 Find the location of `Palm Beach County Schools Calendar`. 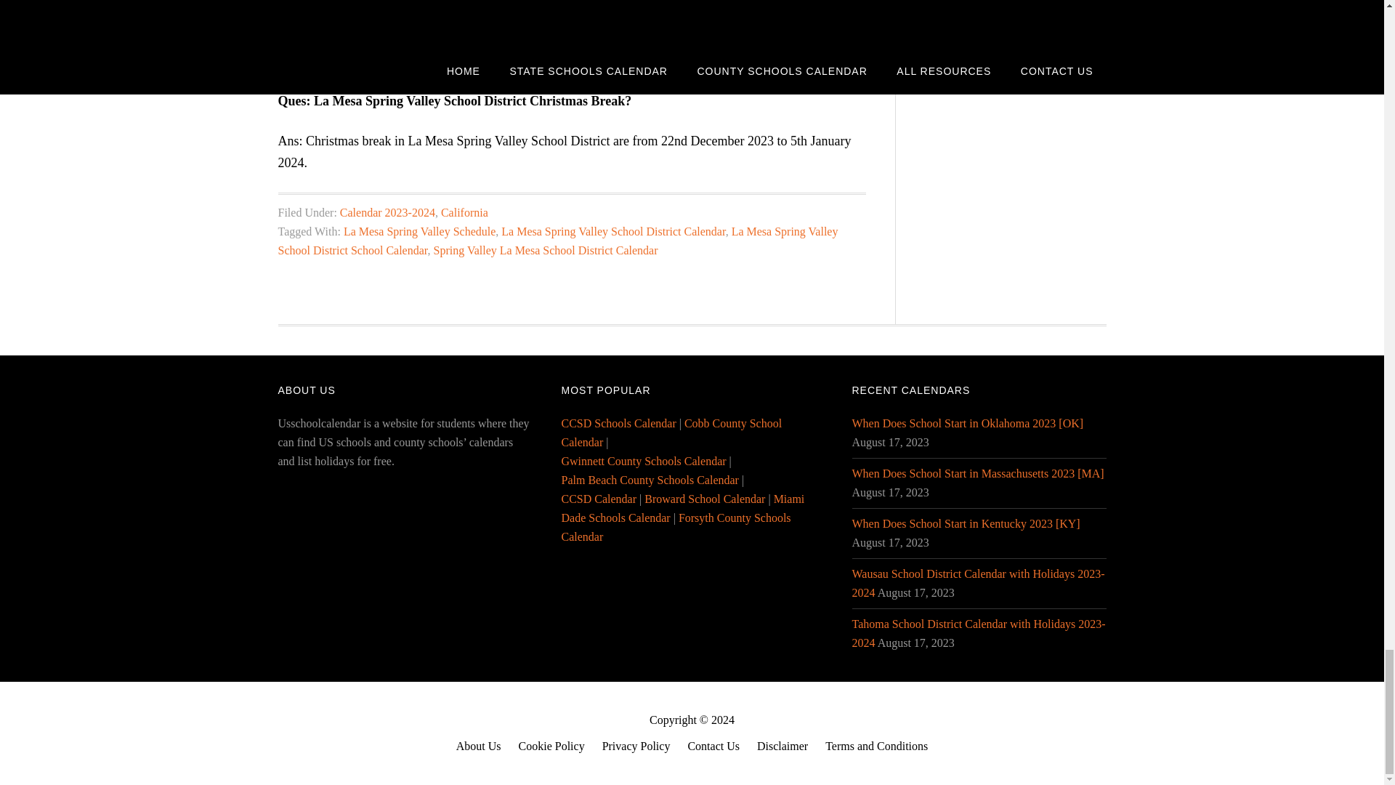

Palm Beach County Schools Calendar is located at coordinates (649, 480).